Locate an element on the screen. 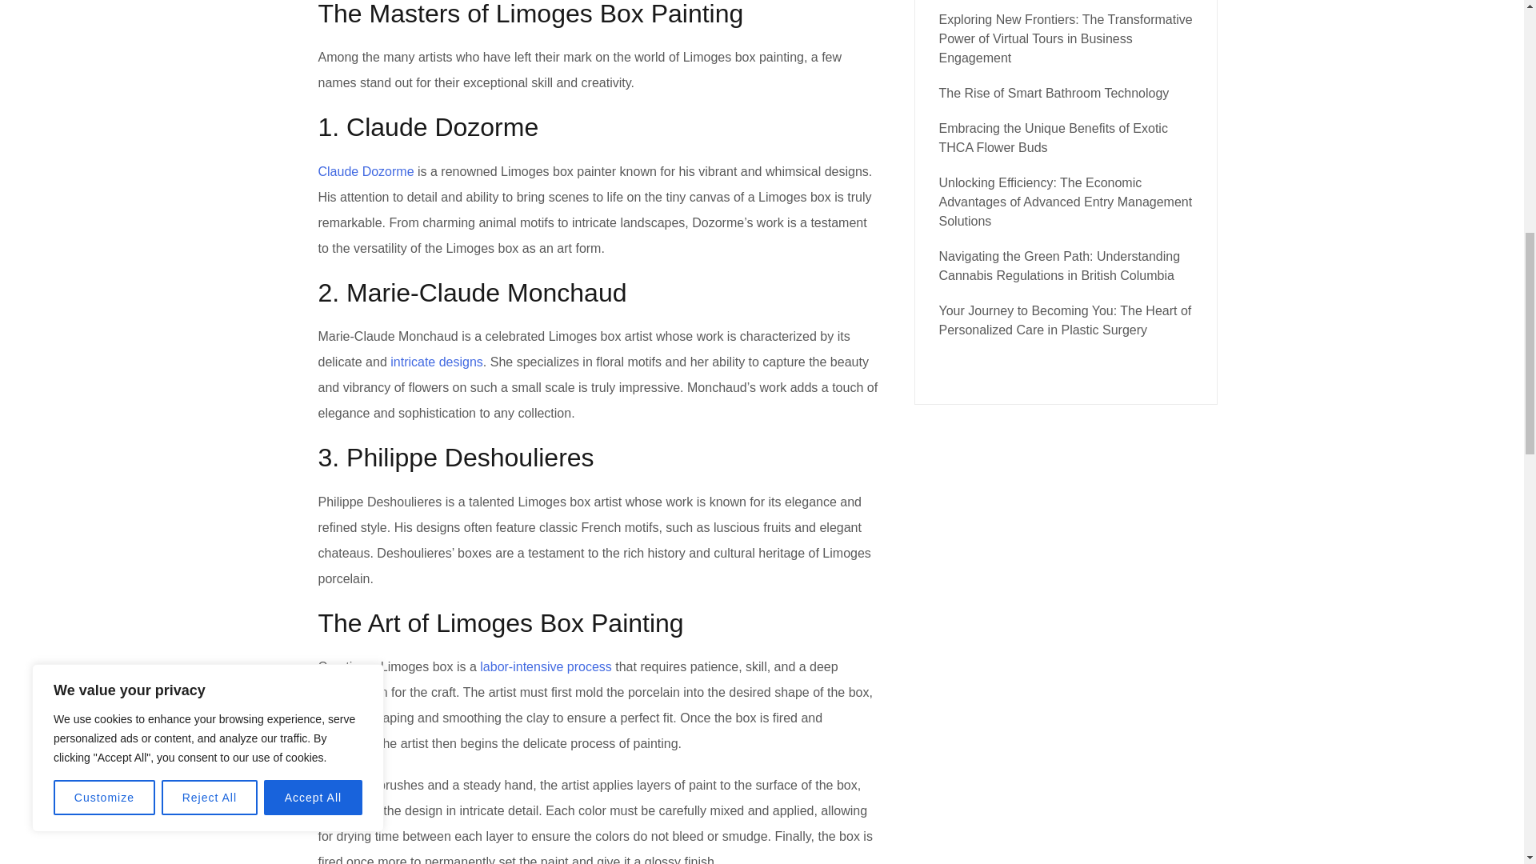  intricate designs is located at coordinates (437, 362).